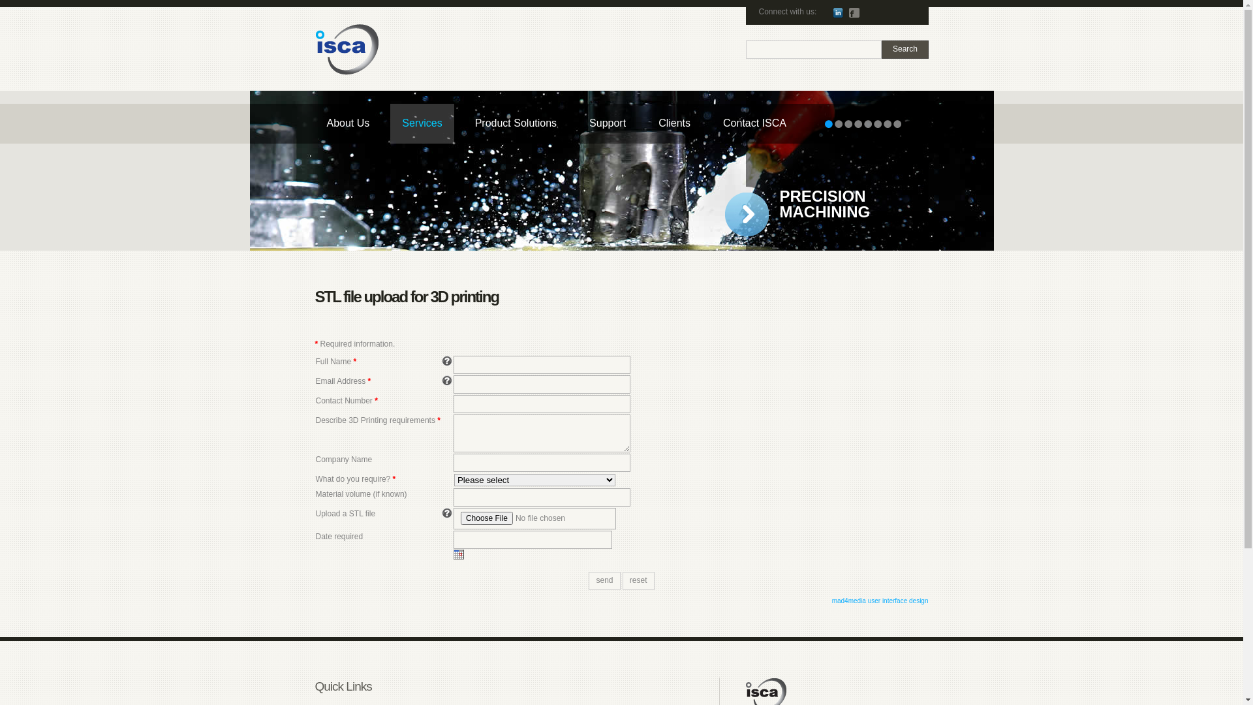 This screenshot has width=1253, height=705. I want to click on Services, so click(422, 124).